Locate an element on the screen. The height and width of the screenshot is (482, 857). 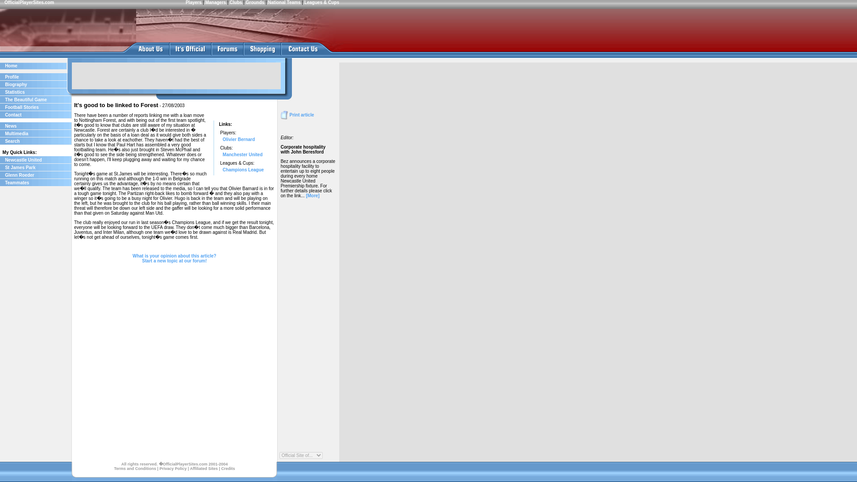
Biography is located at coordinates (16, 84).